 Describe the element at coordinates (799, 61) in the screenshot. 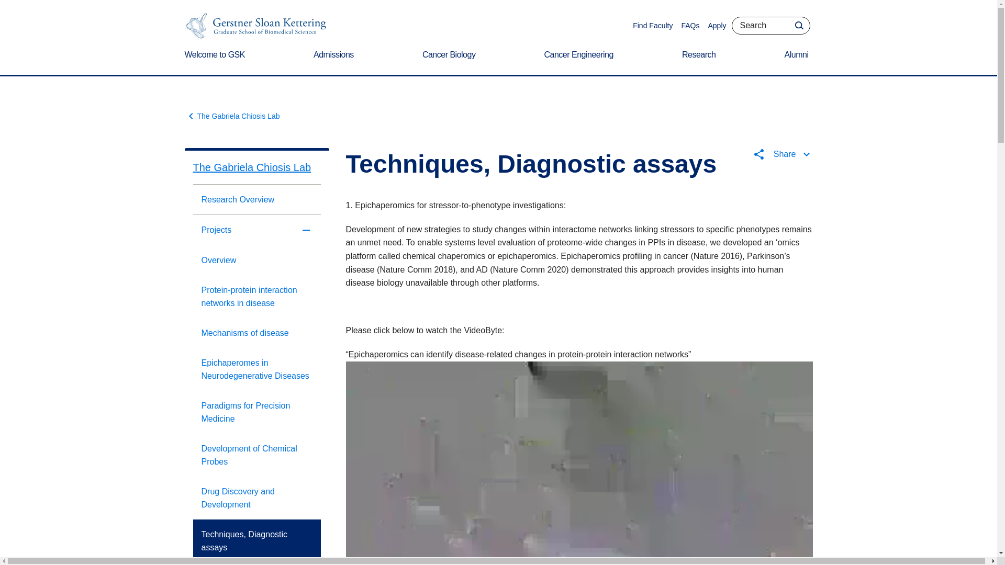

I see `Alumni` at that location.